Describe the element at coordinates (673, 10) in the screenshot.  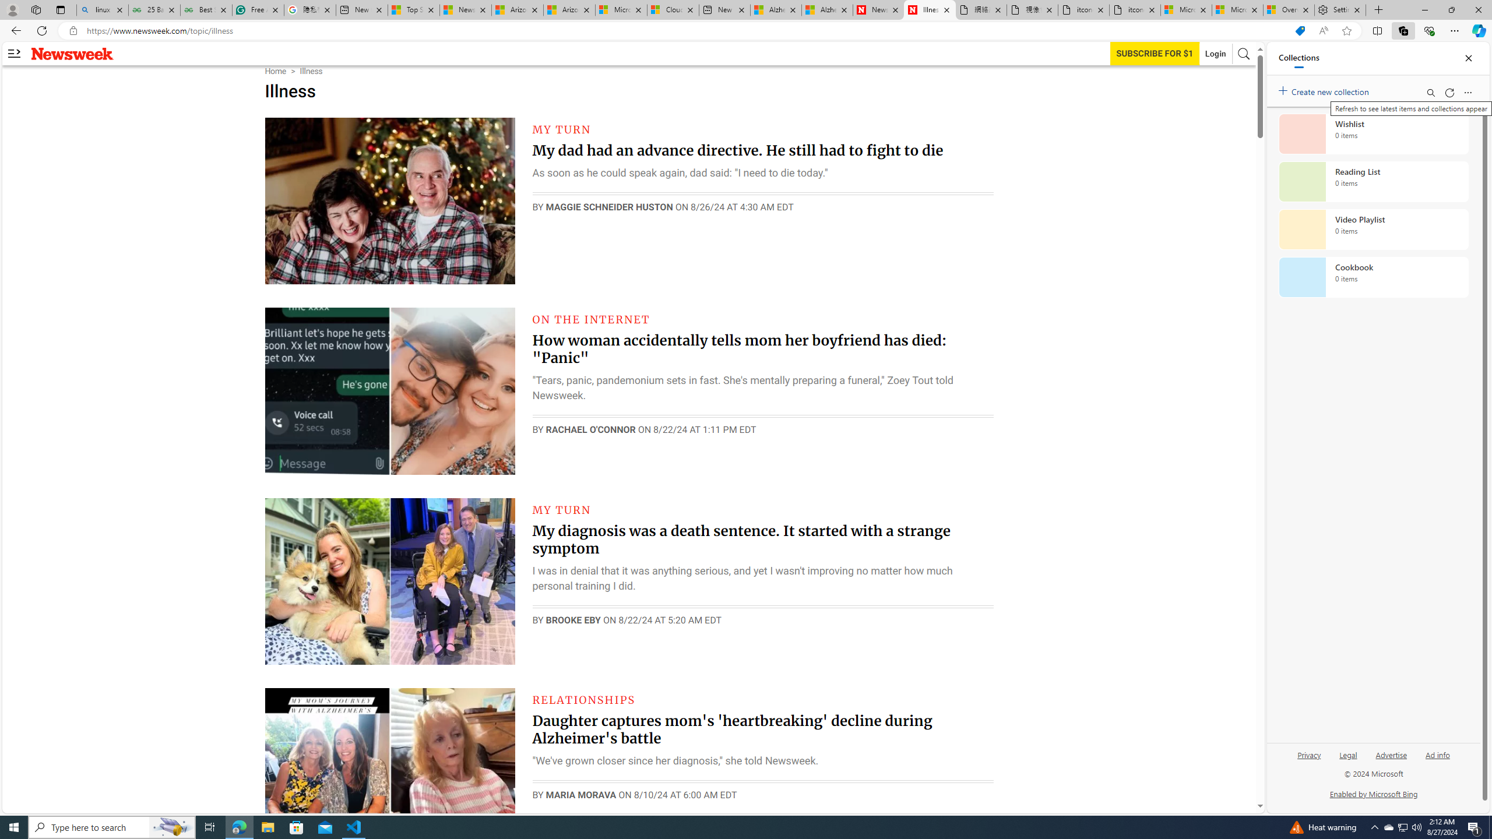
I see `Cloud Computing Services | Microsoft Azure` at that location.